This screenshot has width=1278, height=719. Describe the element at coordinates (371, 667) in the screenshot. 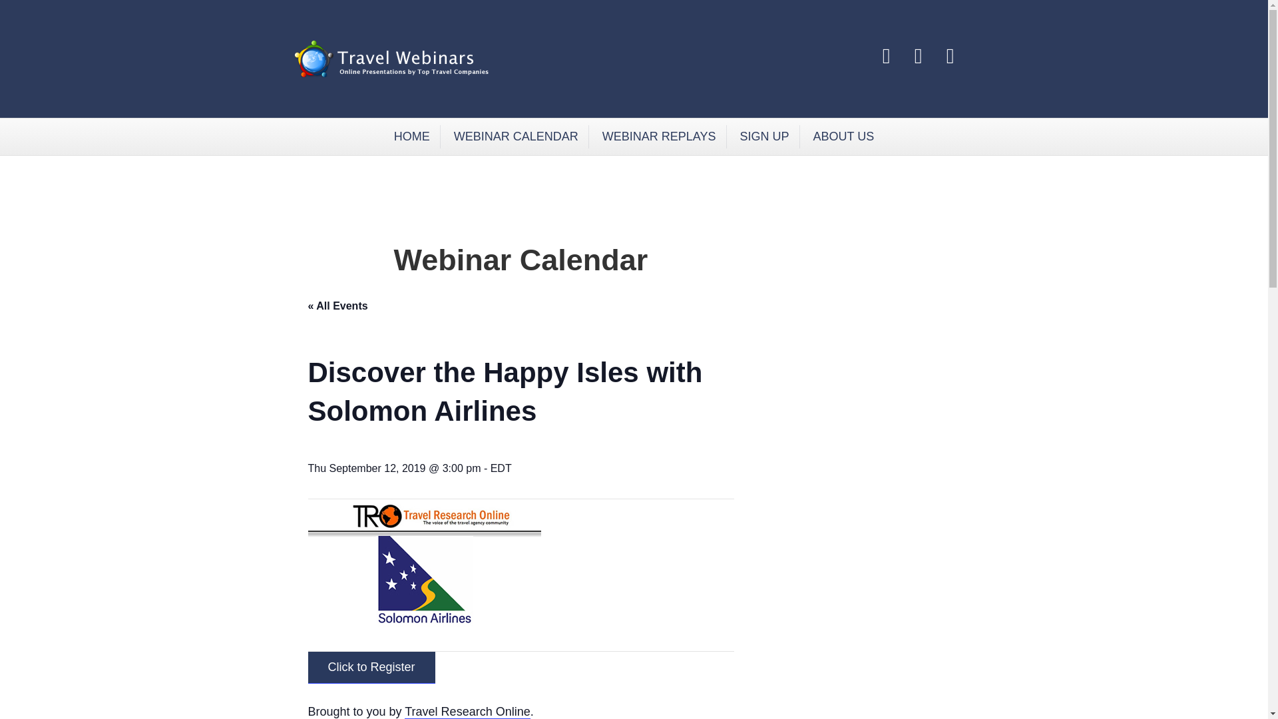

I see `Click to Register` at that location.